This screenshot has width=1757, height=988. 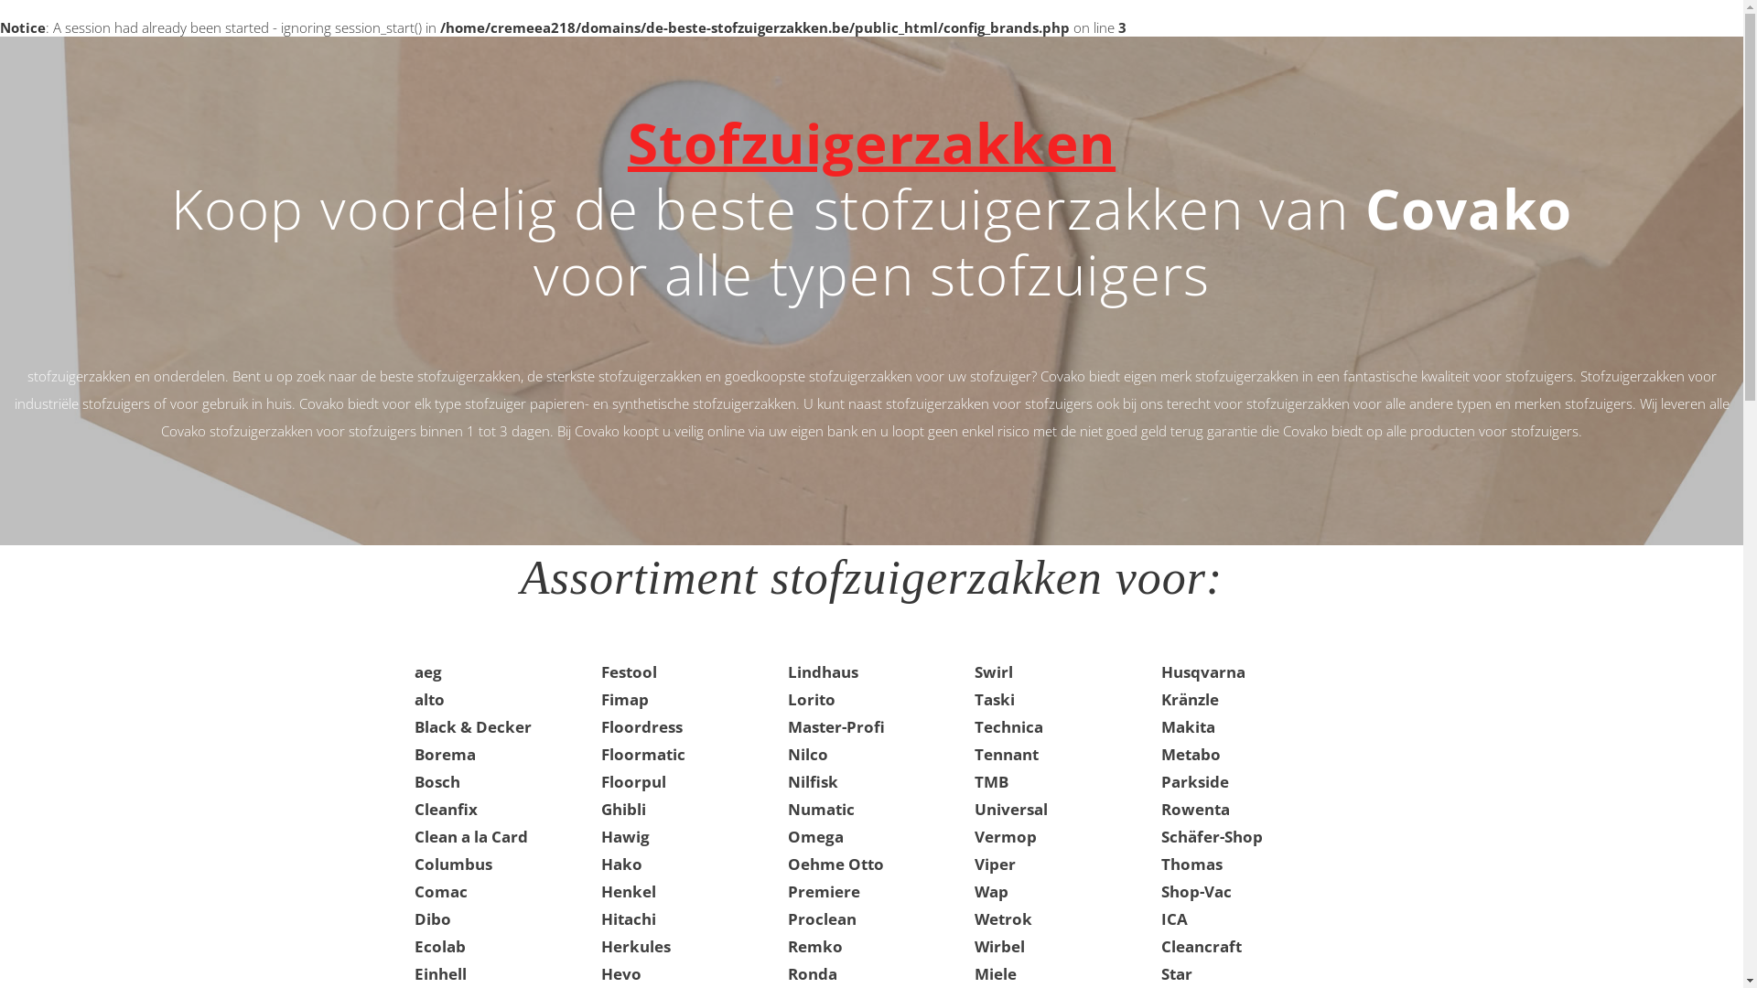 I want to click on Shop-Vac, so click(x=1195, y=891).